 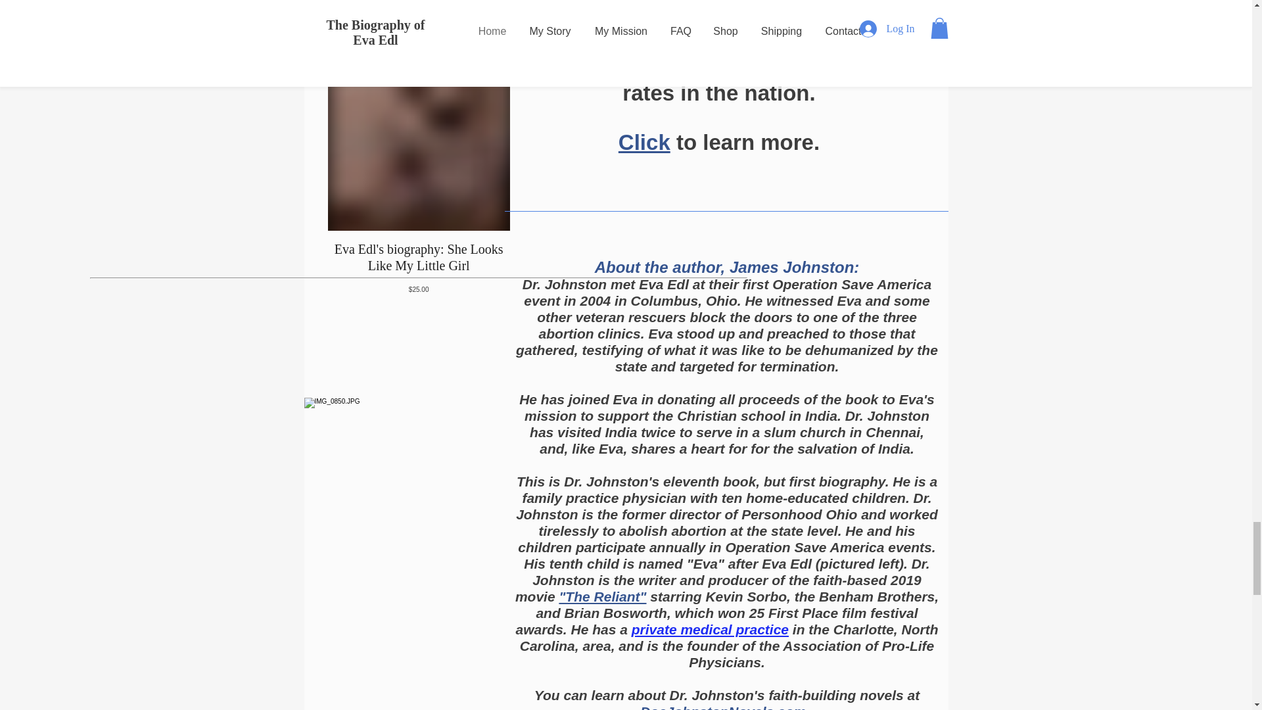 What do you see at coordinates (644, 142) in the screenshot?
I see `Click` at bounding box center [644, 142].